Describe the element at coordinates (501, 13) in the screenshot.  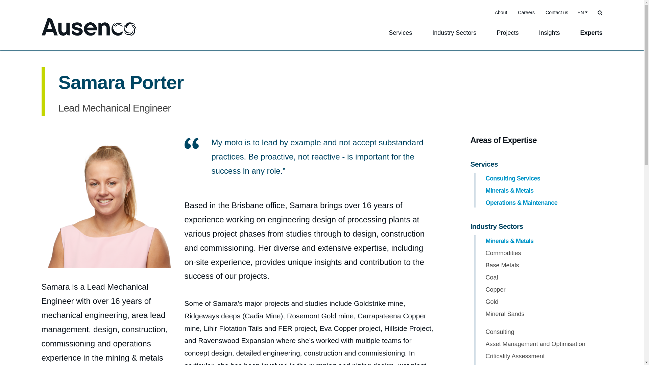
I see `About` at that location.